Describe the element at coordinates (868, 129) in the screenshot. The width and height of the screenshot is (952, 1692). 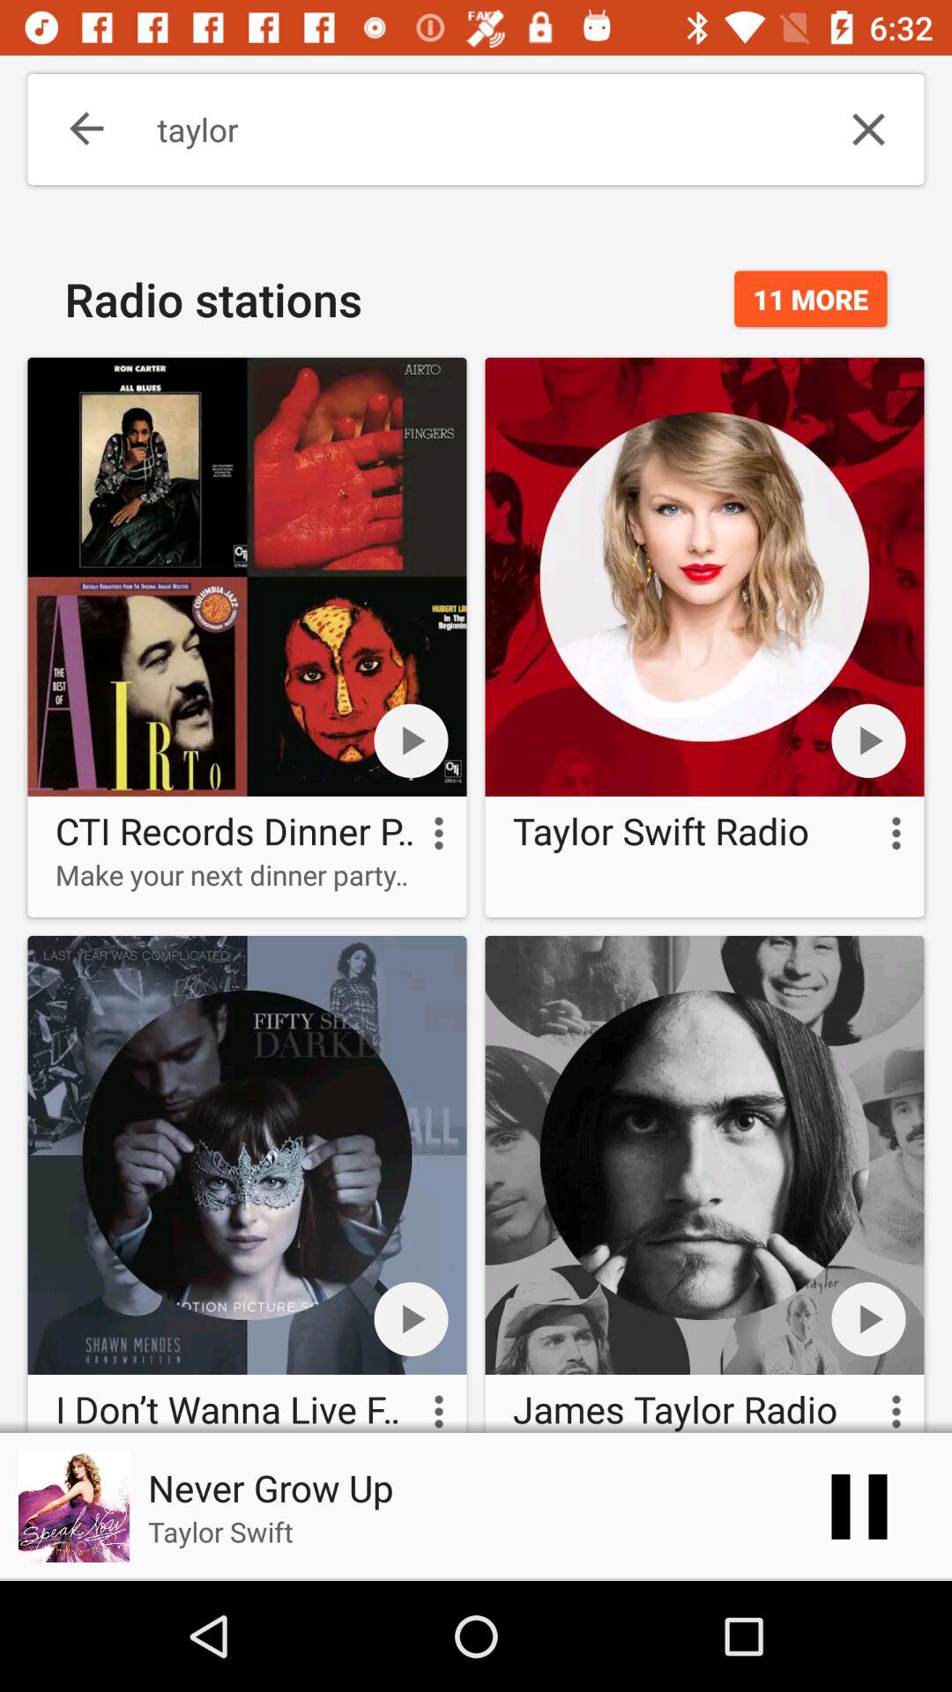
I see `turn on the item above the 11 more` at that location.